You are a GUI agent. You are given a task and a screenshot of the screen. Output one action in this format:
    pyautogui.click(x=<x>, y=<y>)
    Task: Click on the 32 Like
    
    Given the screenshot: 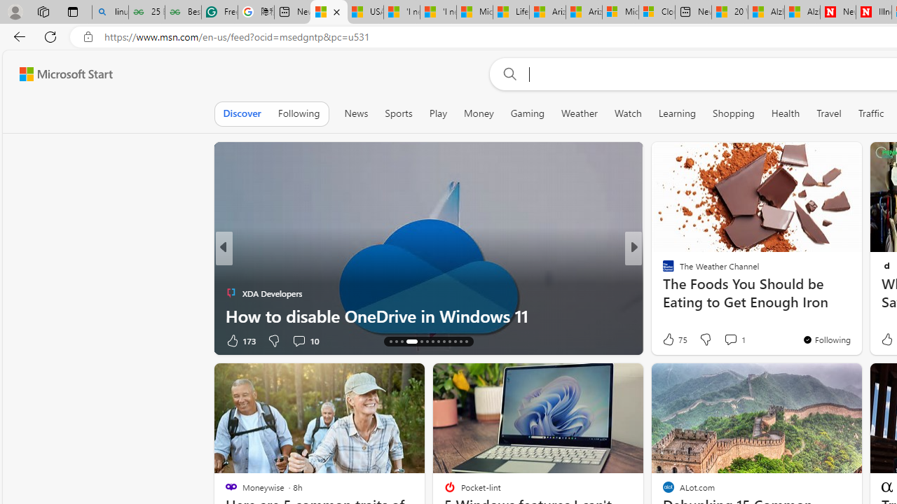 What is the action you would take?
    pyautogui.click(x=670, y=340)
    